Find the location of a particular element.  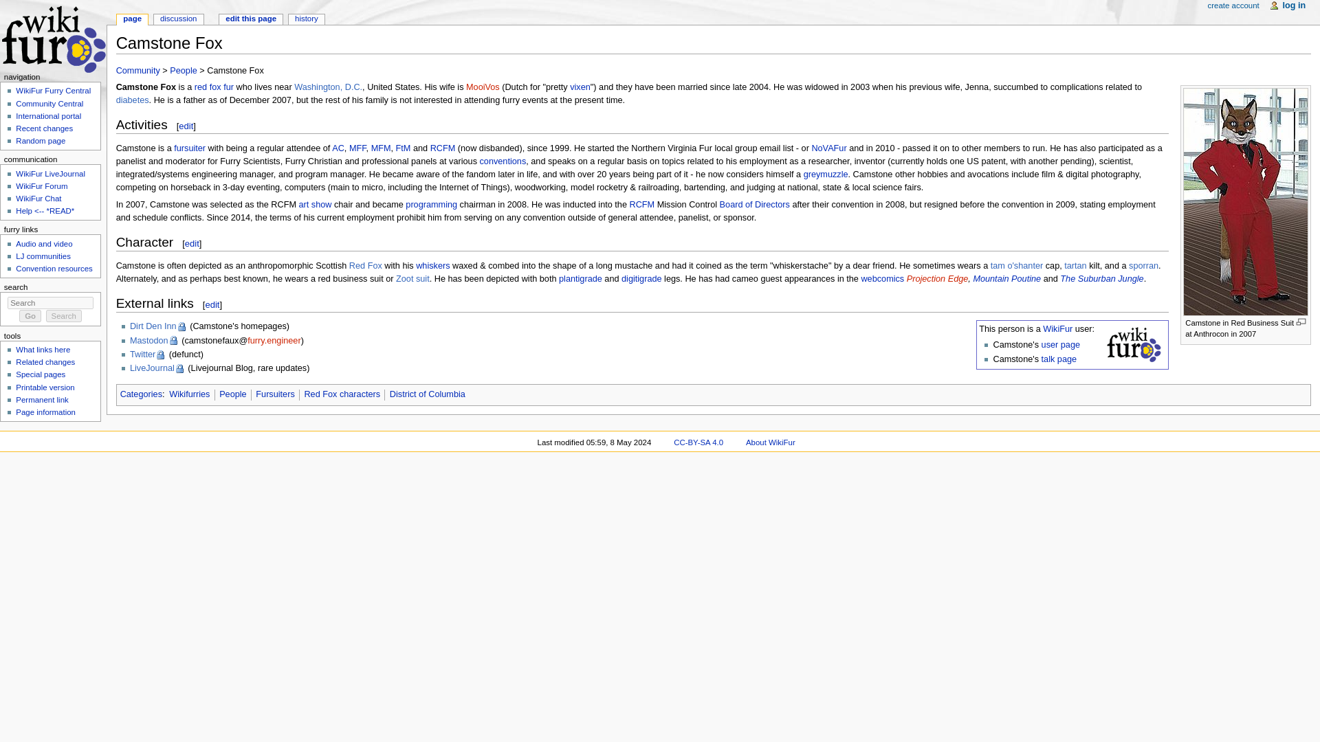

tam o'shanter is located at coordinates (1016, 266).